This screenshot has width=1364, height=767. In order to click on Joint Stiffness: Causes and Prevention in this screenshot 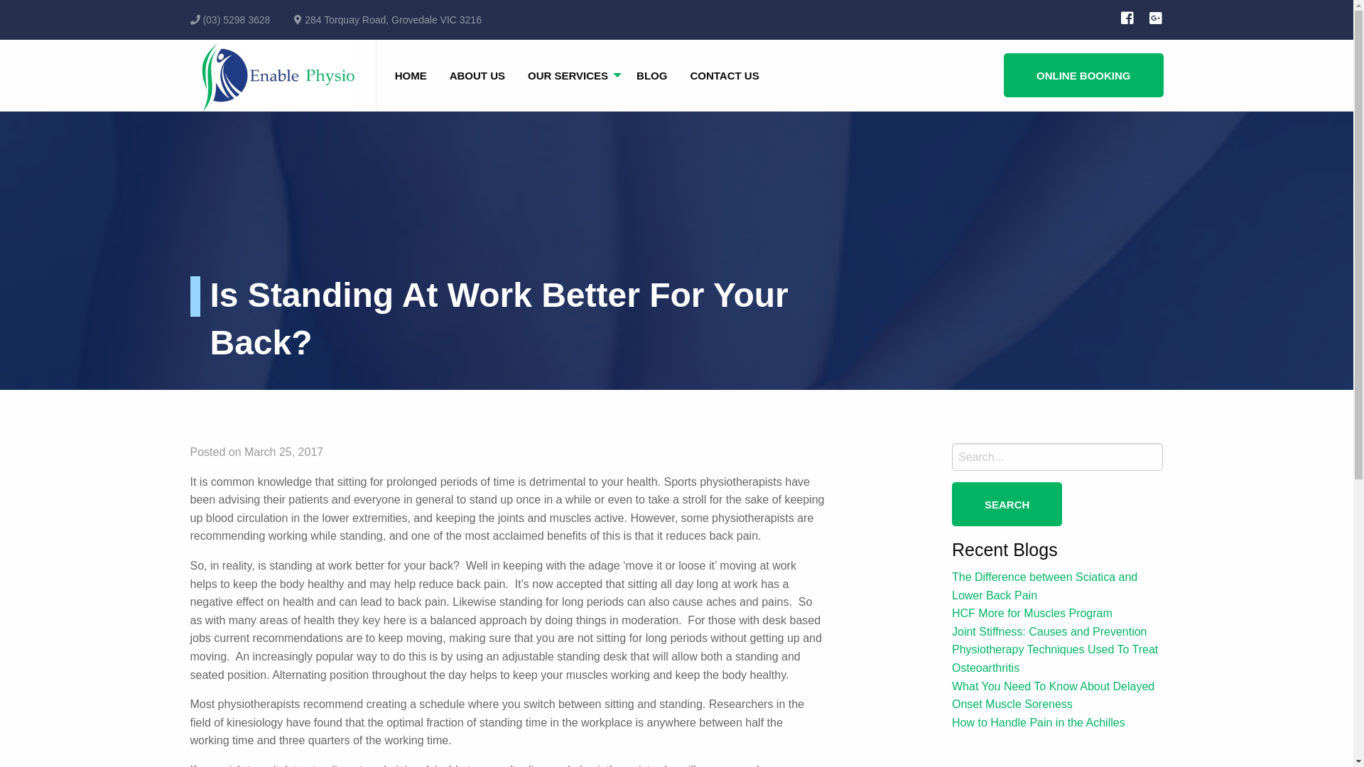, I will do `click(1050, 632)`.